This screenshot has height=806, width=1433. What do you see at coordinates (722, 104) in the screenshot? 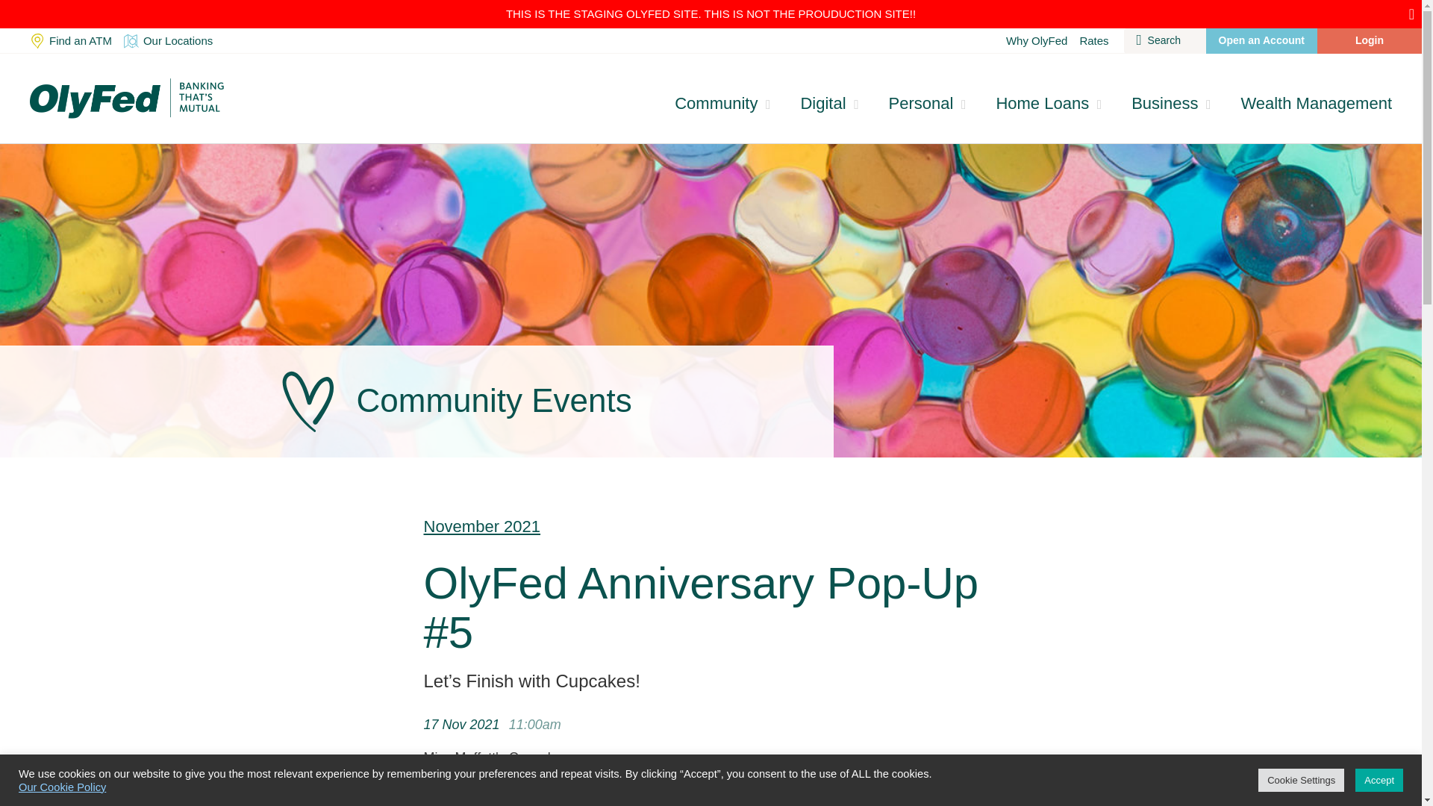
I see `Community` at bounding box center [722, 104].